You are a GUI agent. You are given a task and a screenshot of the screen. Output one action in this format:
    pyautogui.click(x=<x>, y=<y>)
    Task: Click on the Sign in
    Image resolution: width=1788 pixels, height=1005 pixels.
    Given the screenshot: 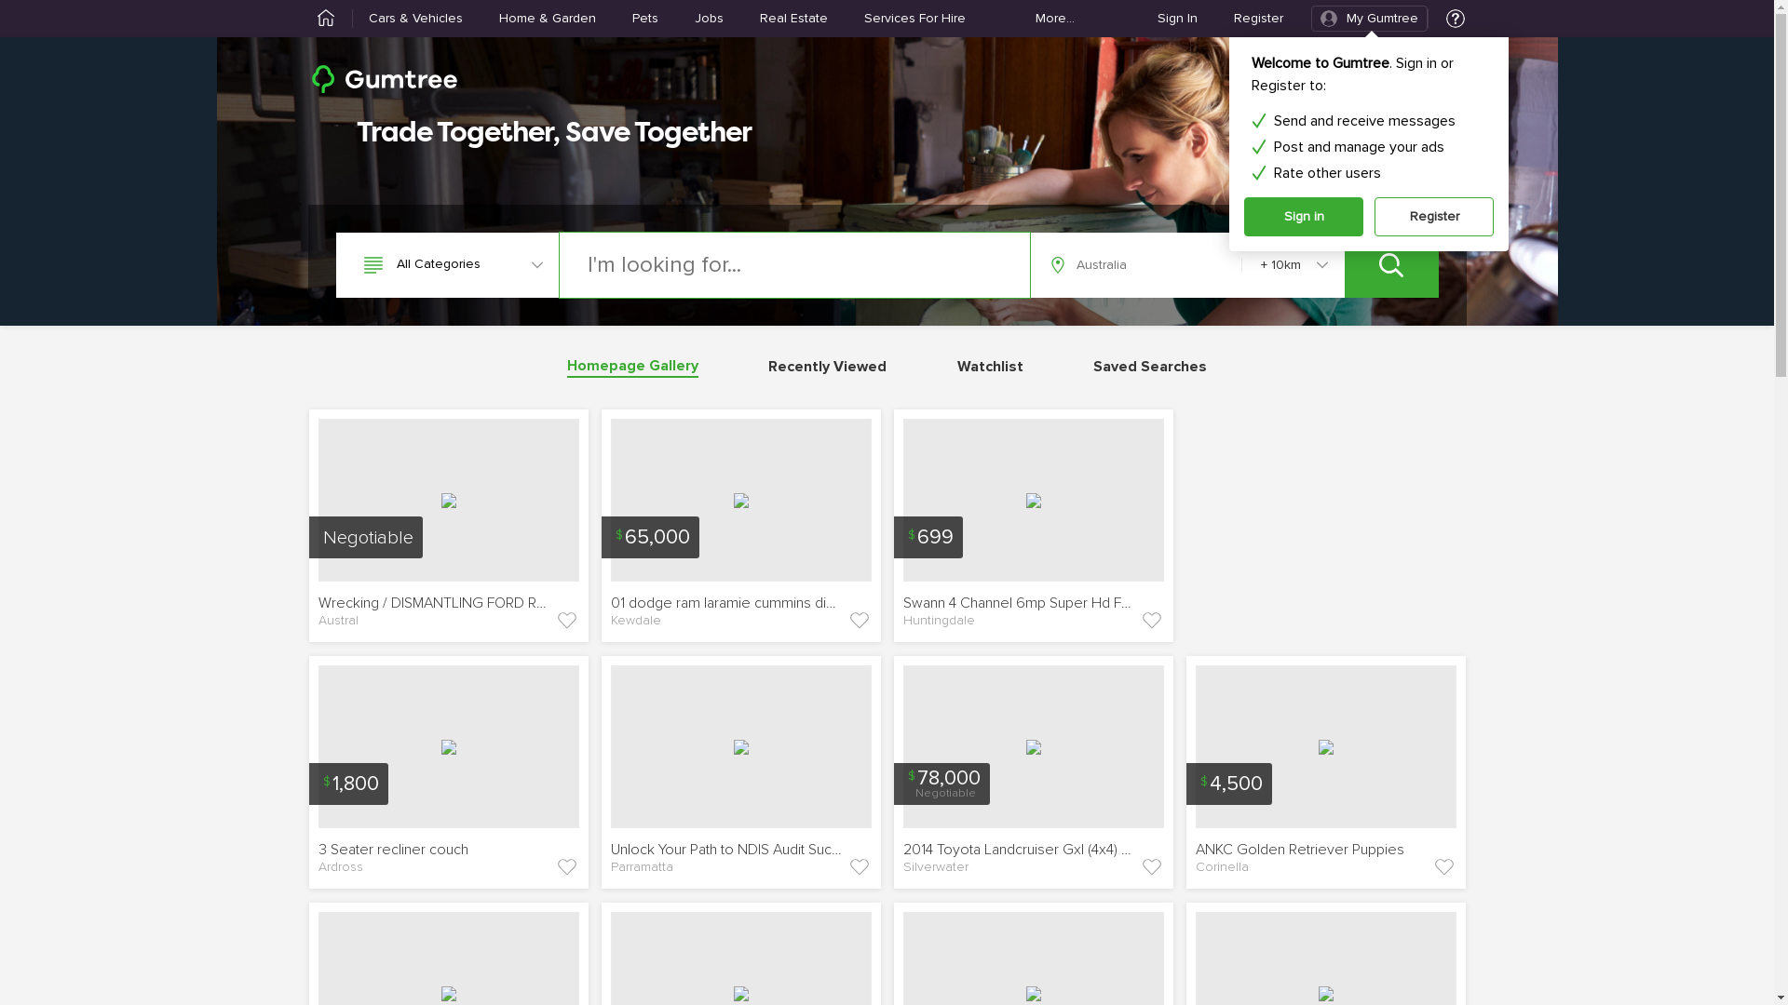 What is the action you would take?
    pyautogui.click(x=1304, y=217)
    